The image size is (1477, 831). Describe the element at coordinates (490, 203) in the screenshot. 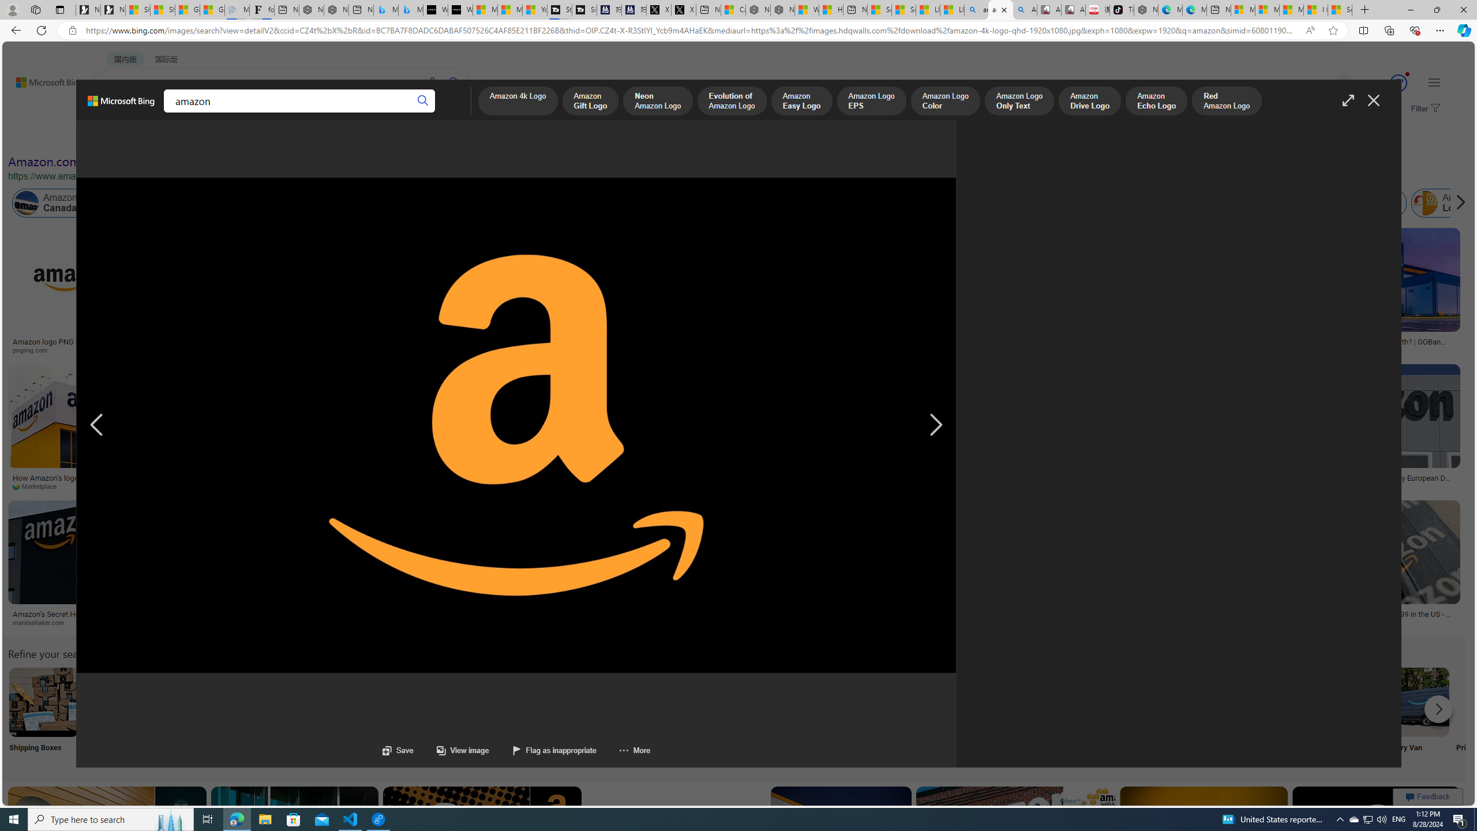

I see `Amazon India` at that location.